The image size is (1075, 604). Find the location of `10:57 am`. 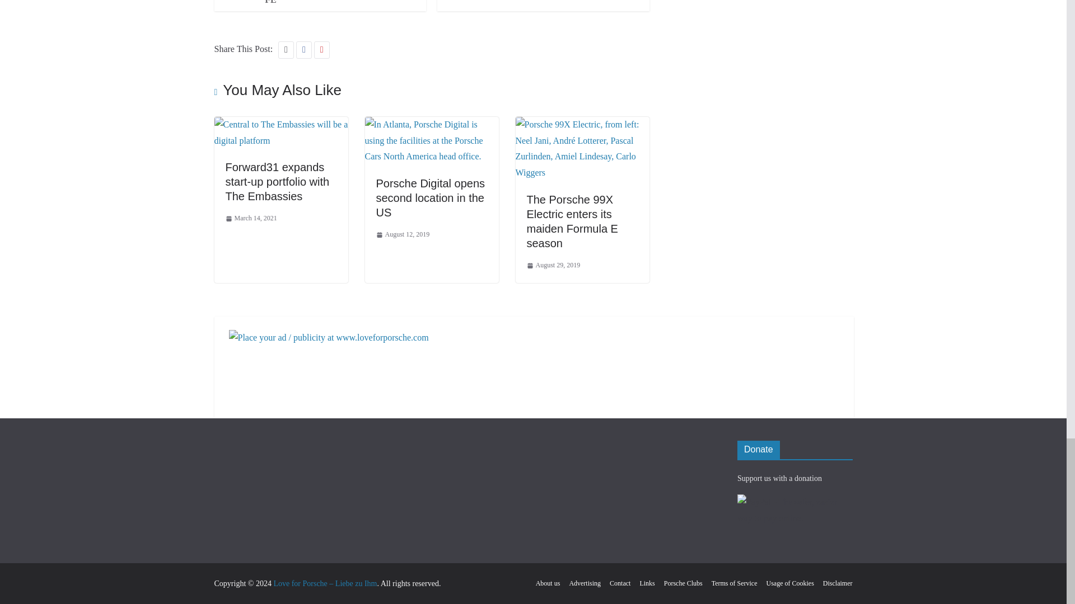

10:57 am is located at coordinates (250, 218).